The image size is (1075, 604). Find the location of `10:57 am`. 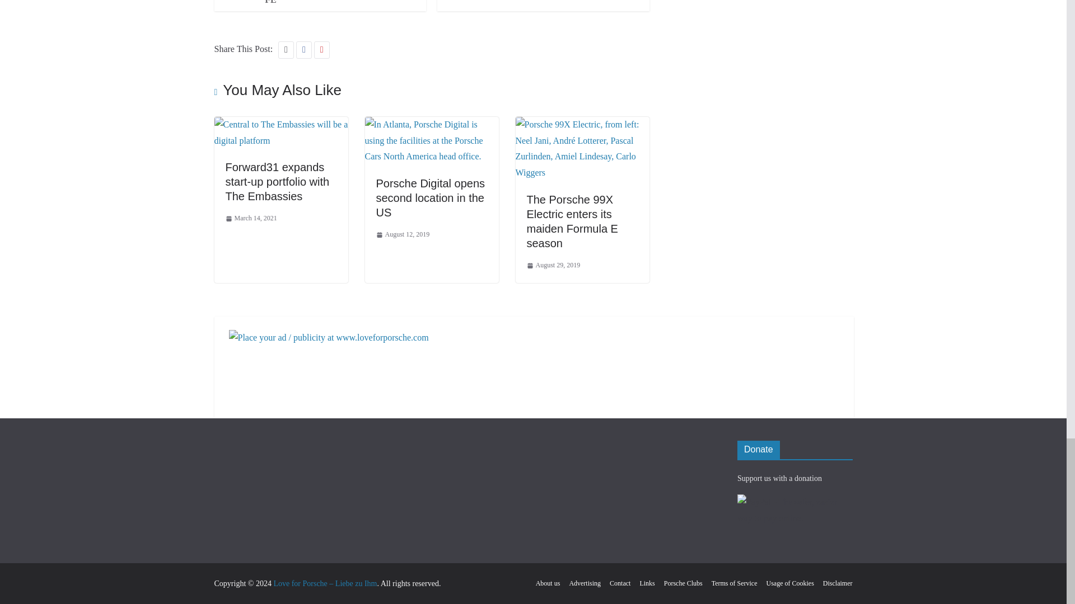

10:57 am is located at coordinates (250, 218).